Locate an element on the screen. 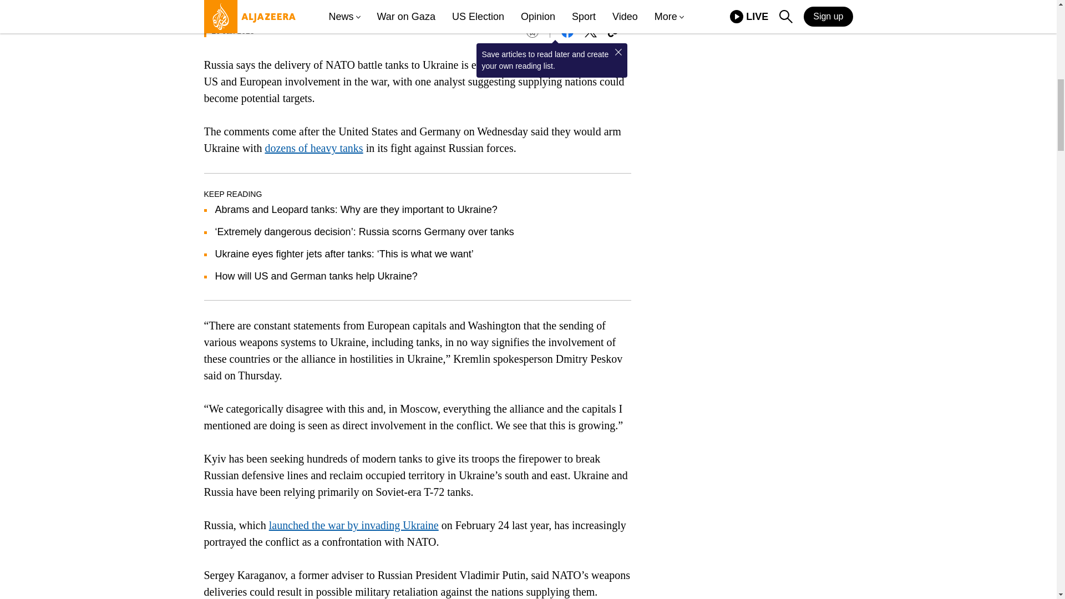 The height and width of the screenshot is (599, 1065). facebook is located at coordinates (567, 32).